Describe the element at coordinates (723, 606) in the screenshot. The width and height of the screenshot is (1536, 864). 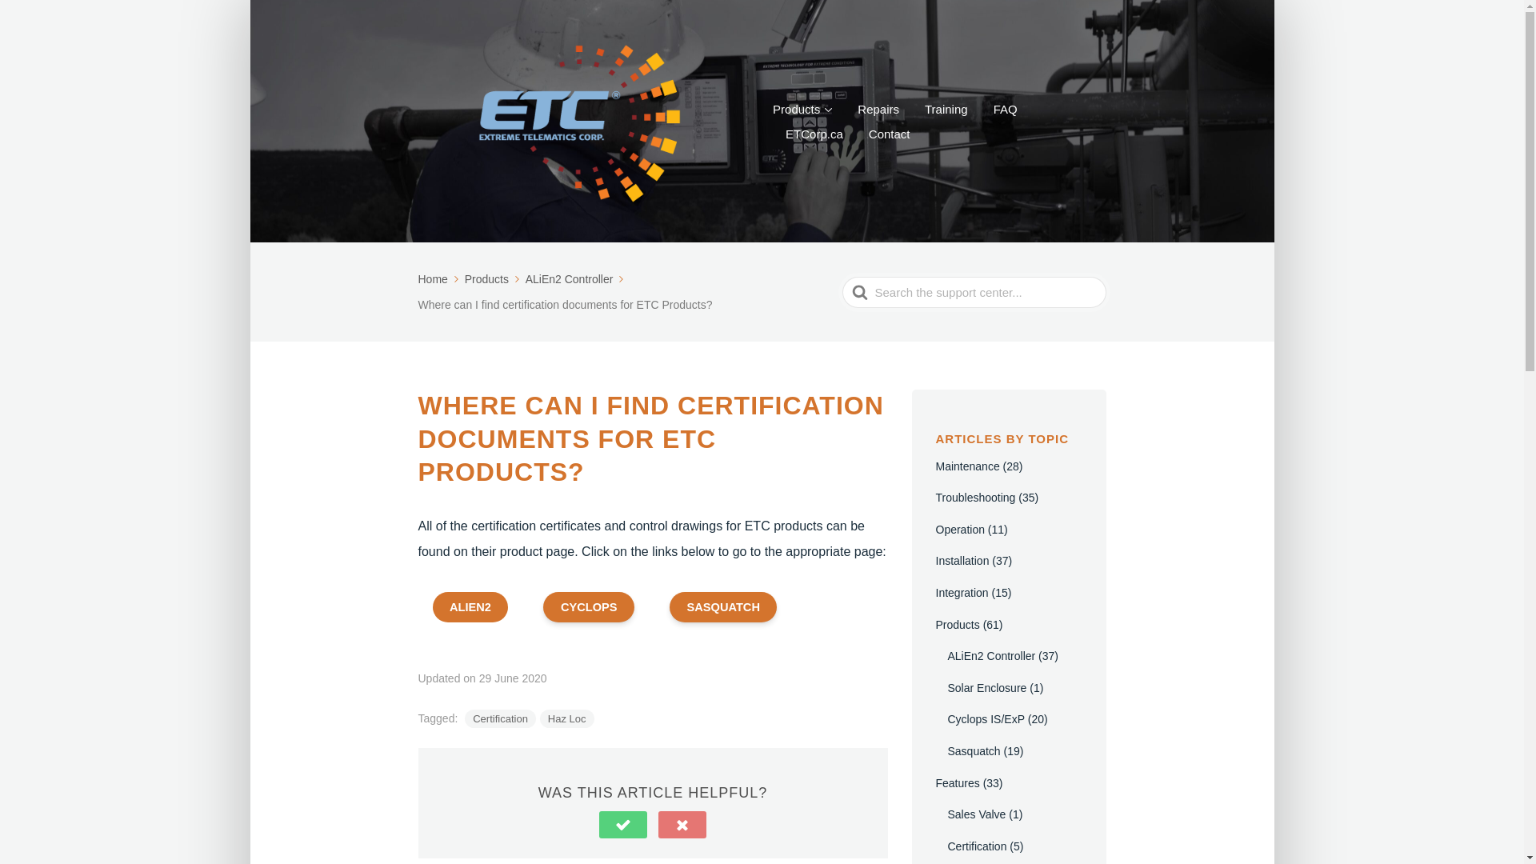
I see `SASQUATCH` at that location.